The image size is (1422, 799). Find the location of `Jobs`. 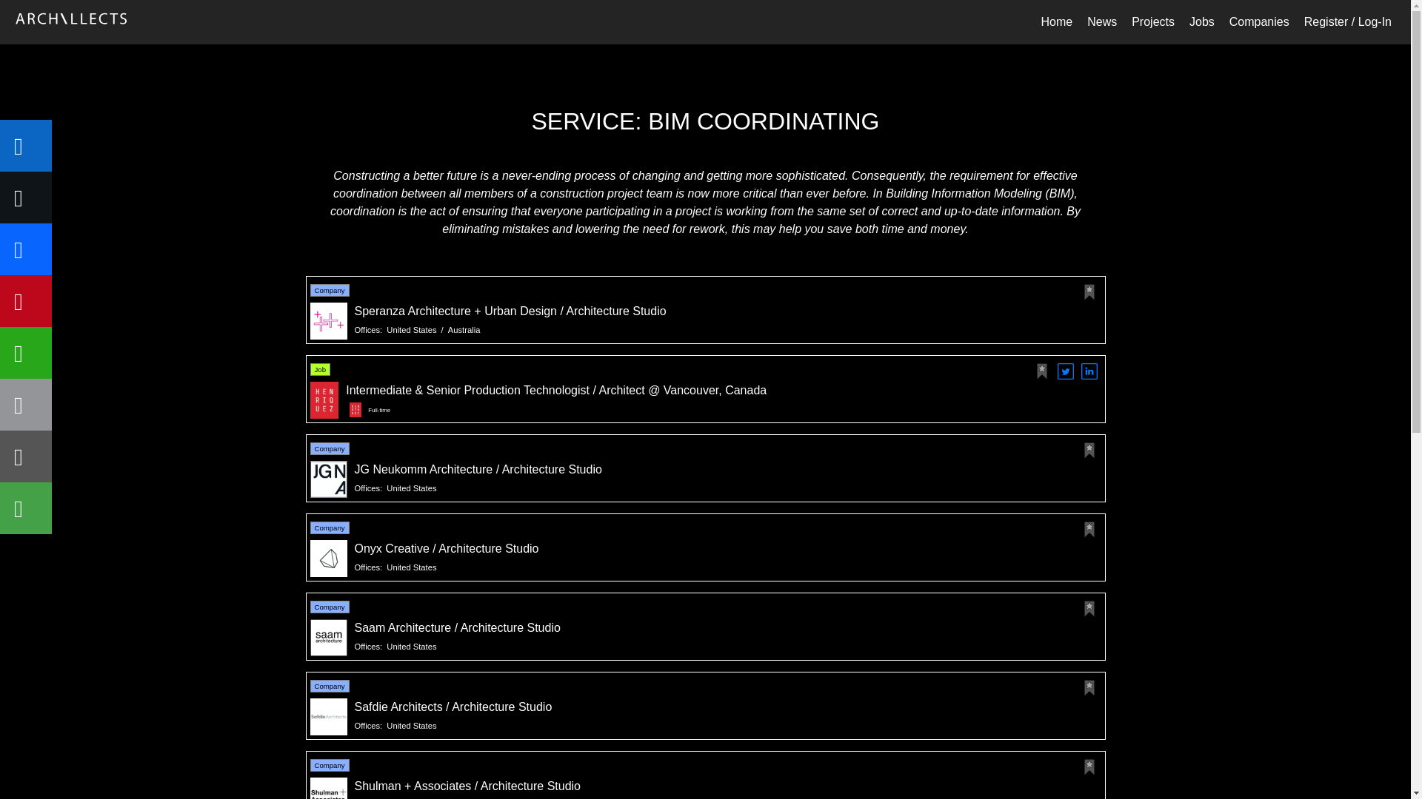

Jobs is located at coordinates (1201, 21).